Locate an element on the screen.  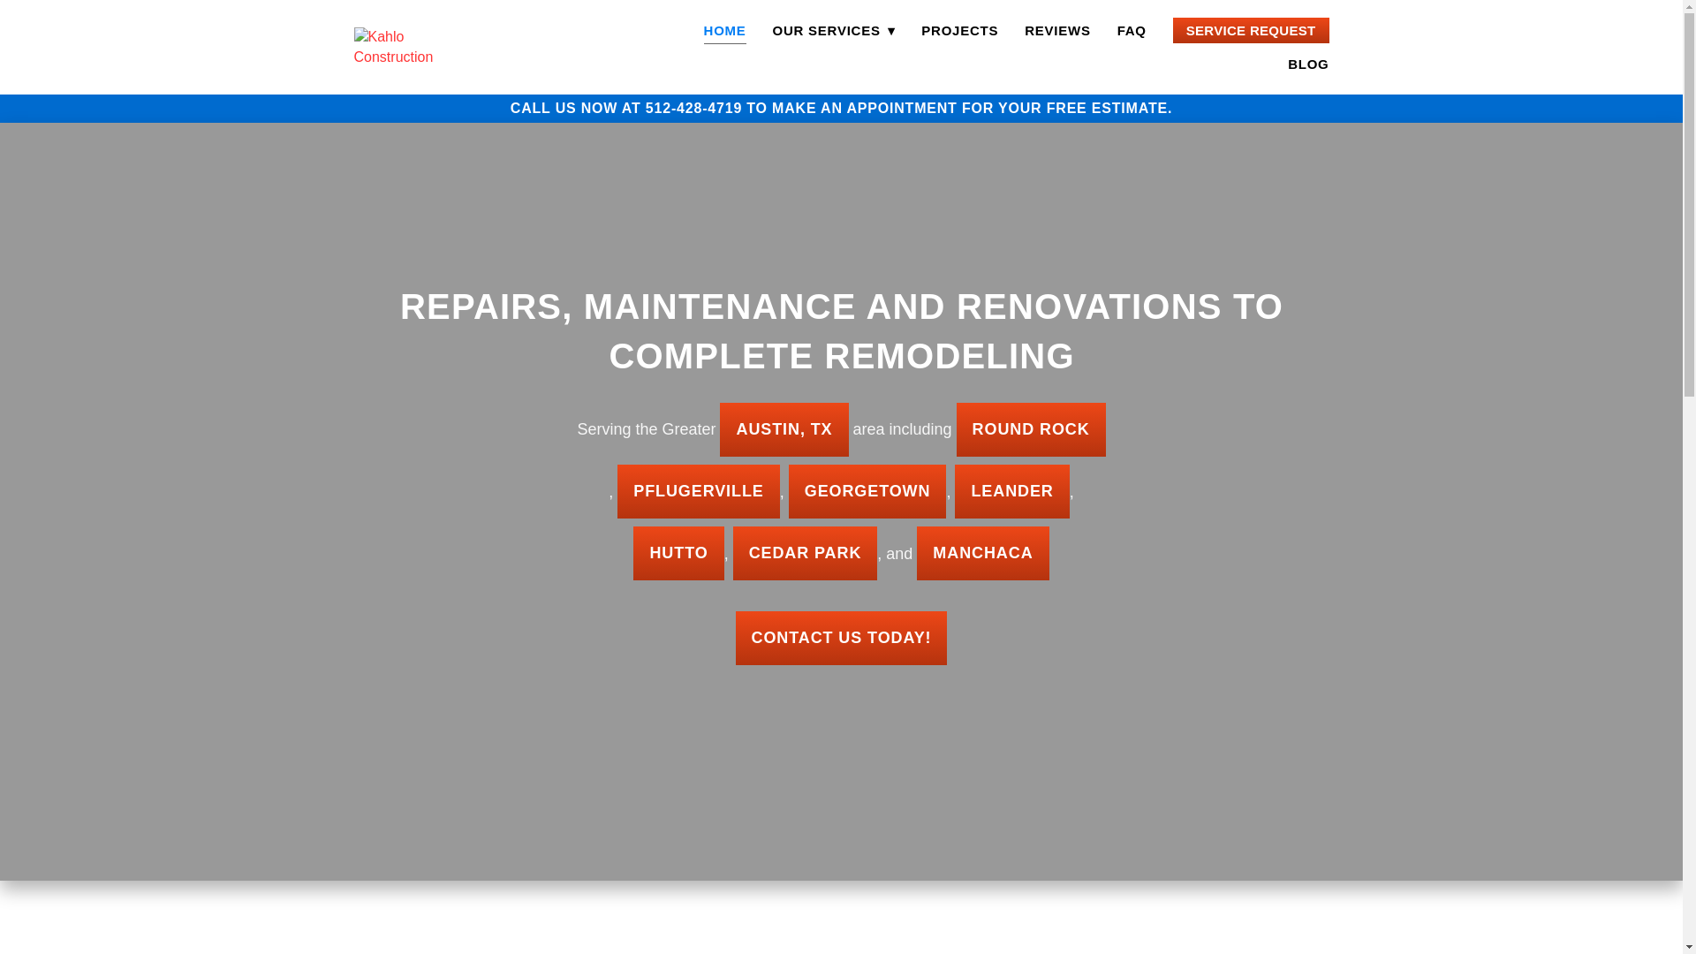
CONTACT US TODAY! is located at coordinates (840, 638).